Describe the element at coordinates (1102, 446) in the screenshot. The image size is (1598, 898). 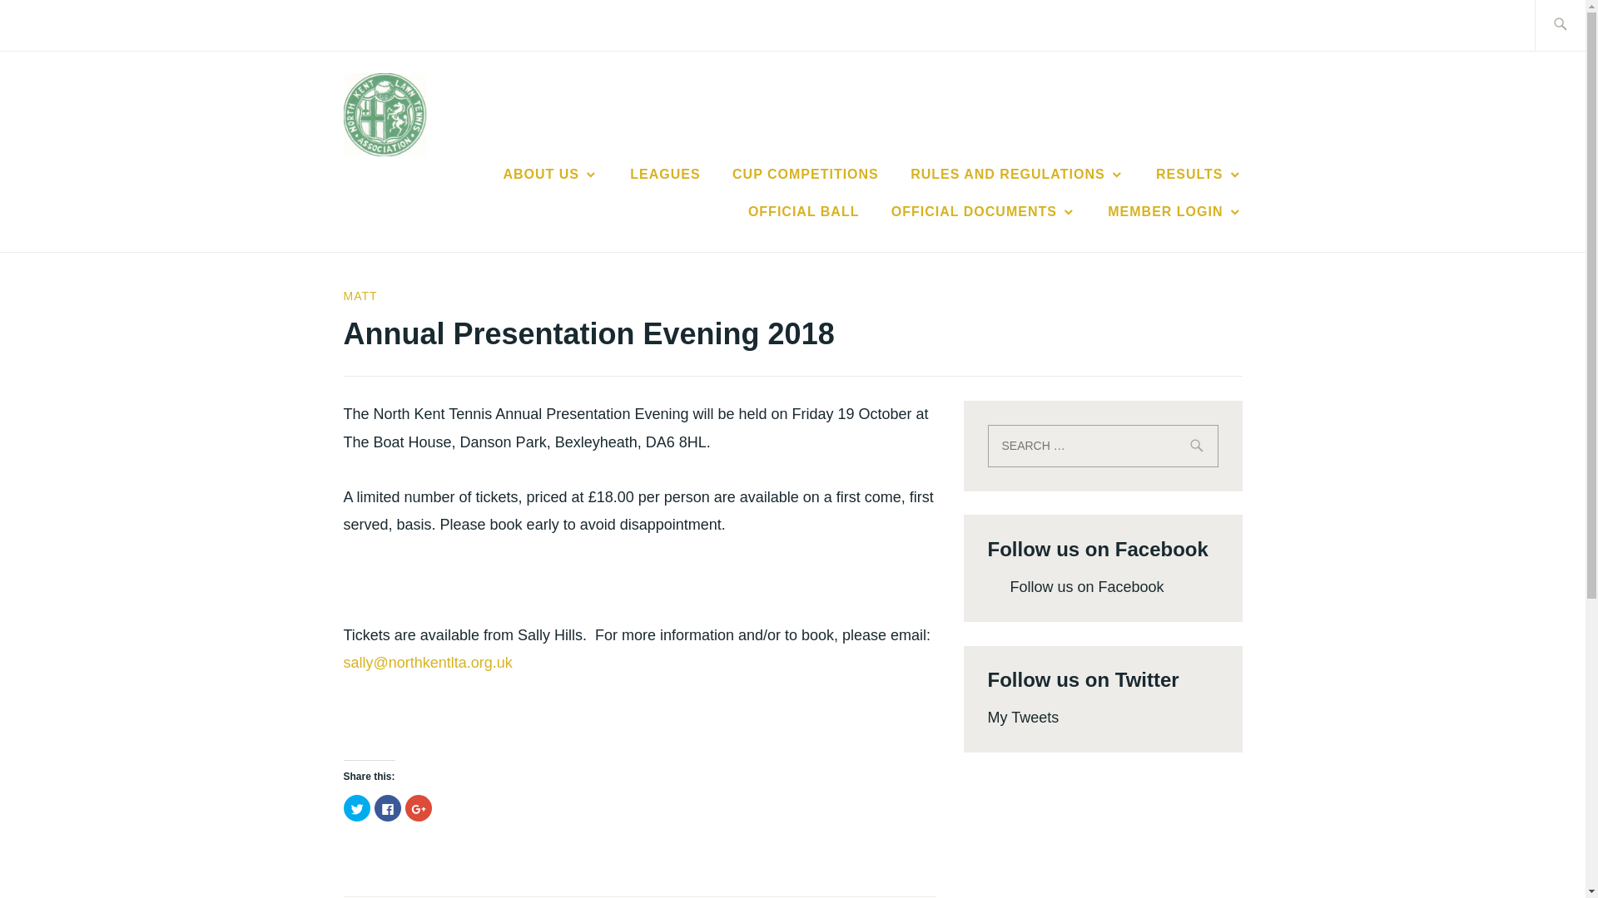
I see `Search for:` at that location.